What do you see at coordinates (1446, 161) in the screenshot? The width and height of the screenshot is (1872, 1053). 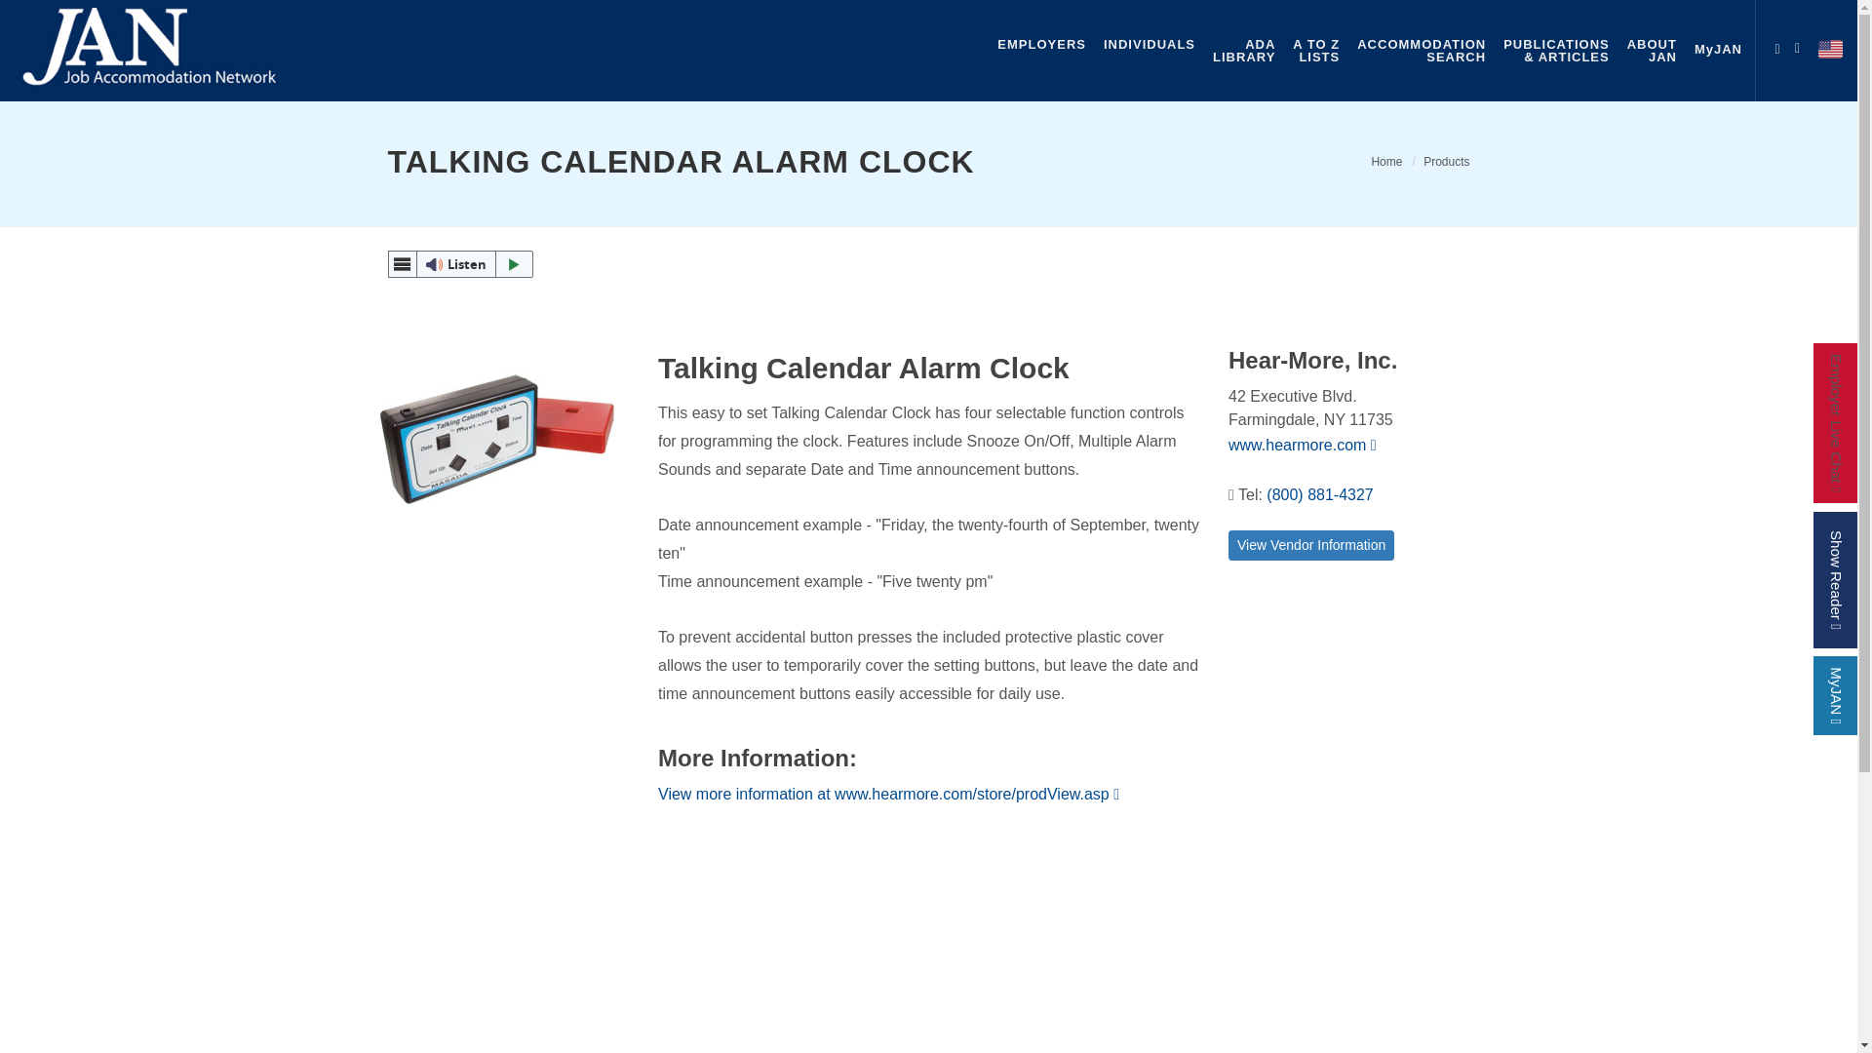 I see `Open Menu` at bounding box center [1446, 161].